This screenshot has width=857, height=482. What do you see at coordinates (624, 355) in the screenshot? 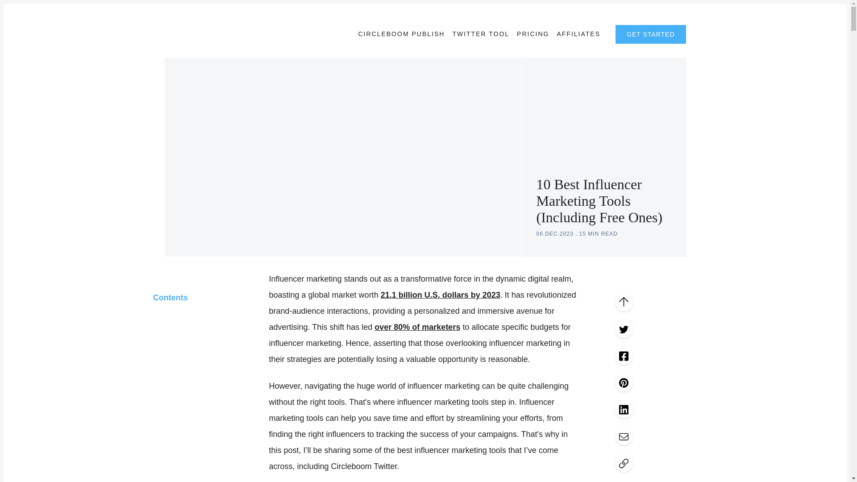
I see `Share on Facebook` at bounding box center [624, 355].